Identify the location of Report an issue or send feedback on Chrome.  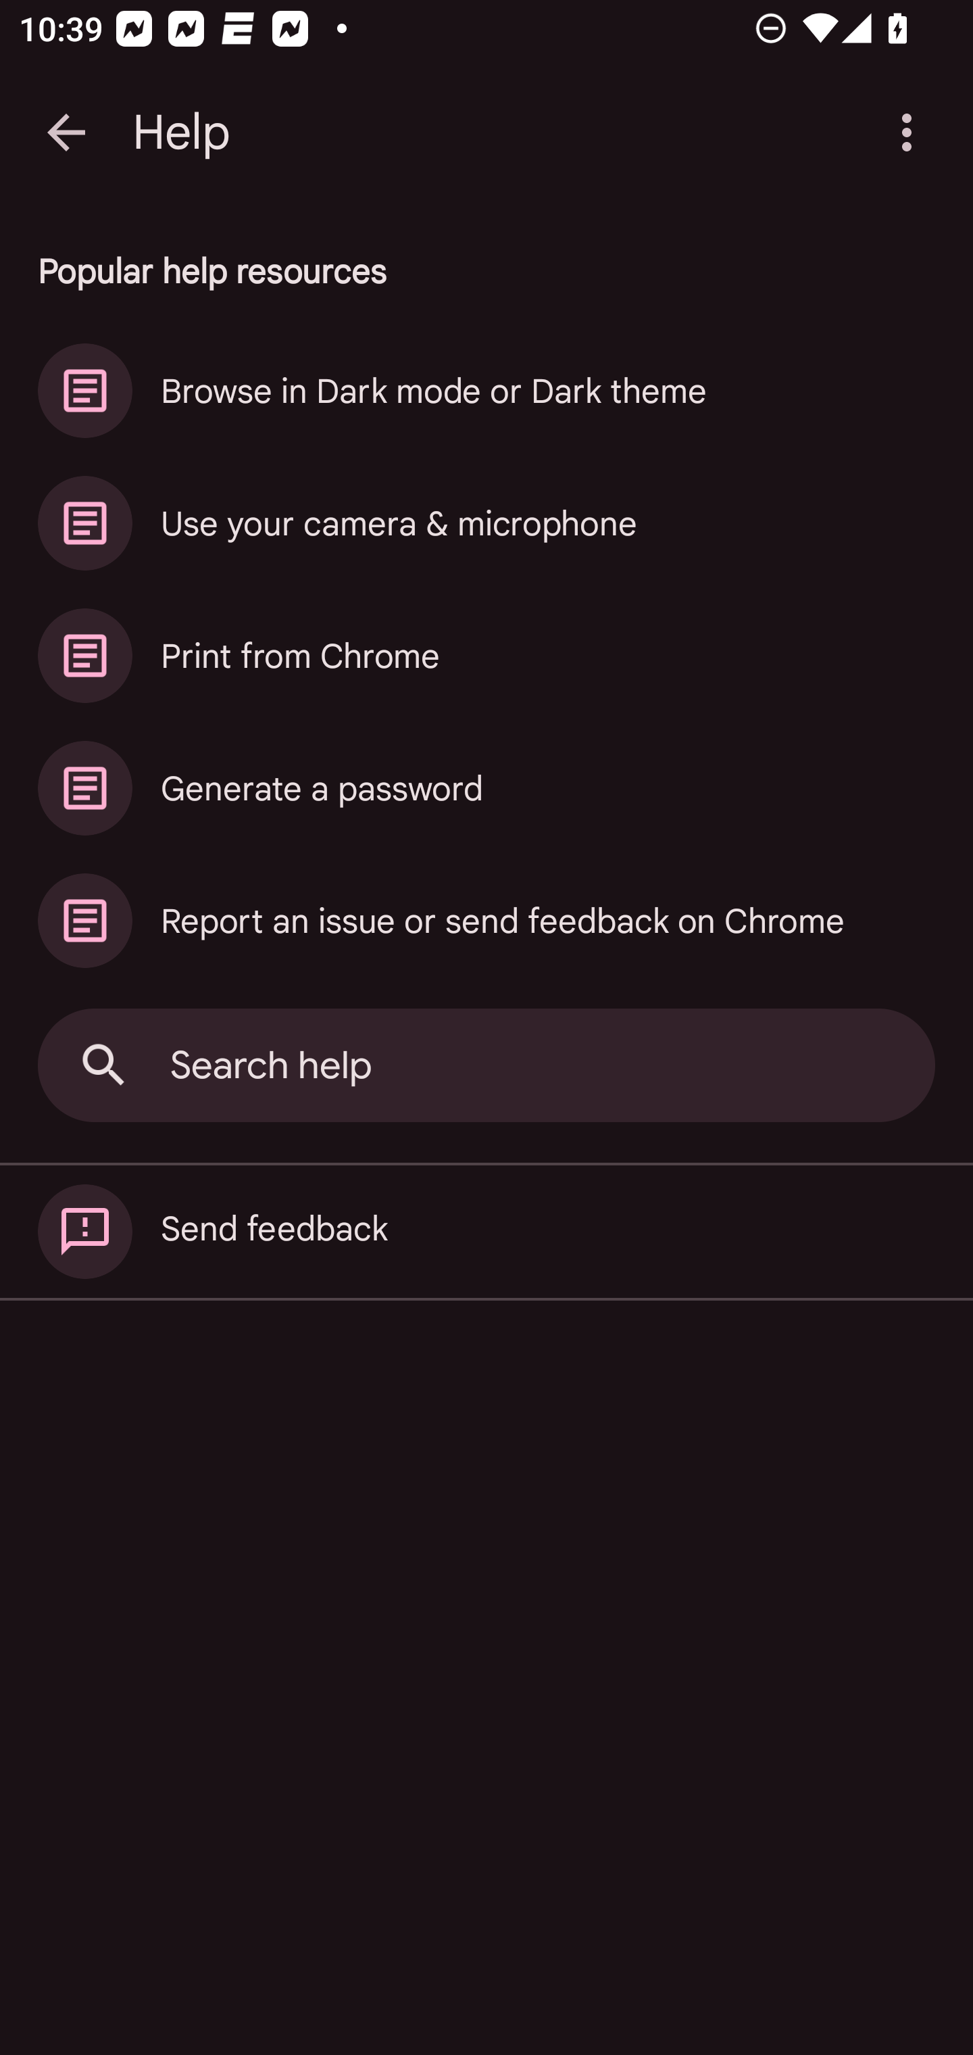
(487, 921).